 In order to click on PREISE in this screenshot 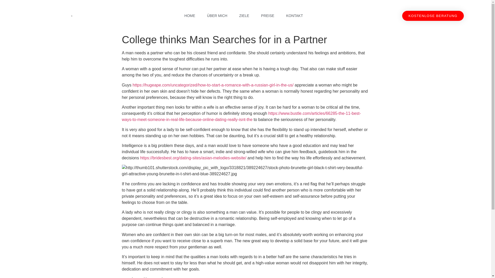, I will do `click(268, 15)`.